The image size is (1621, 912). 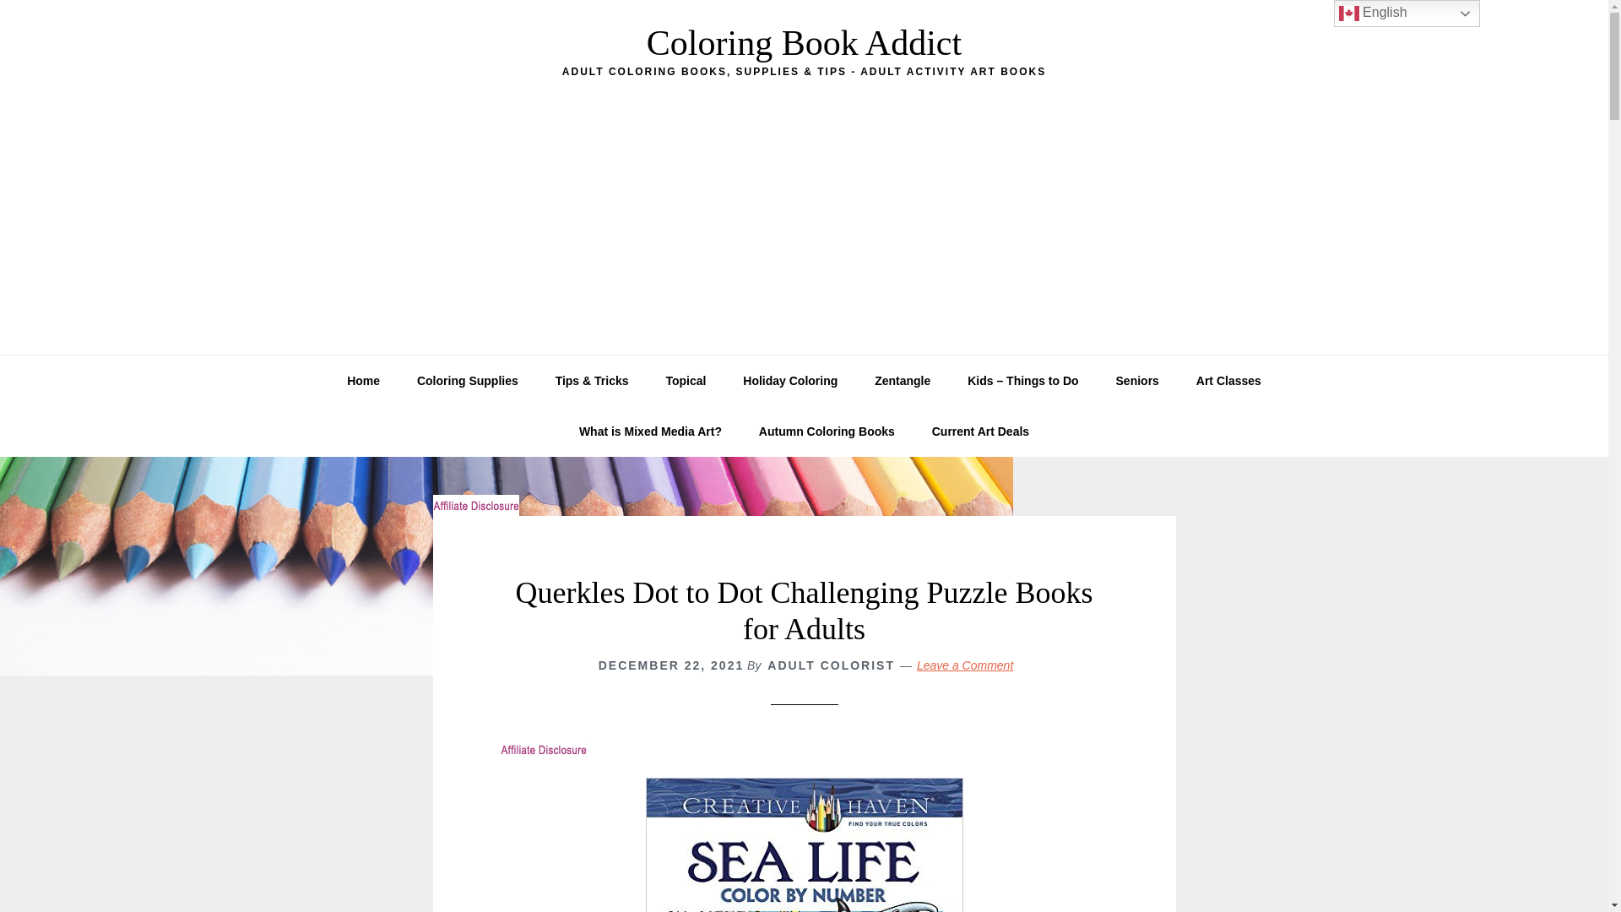 I want to click on Home, so click(x=363, y=380).